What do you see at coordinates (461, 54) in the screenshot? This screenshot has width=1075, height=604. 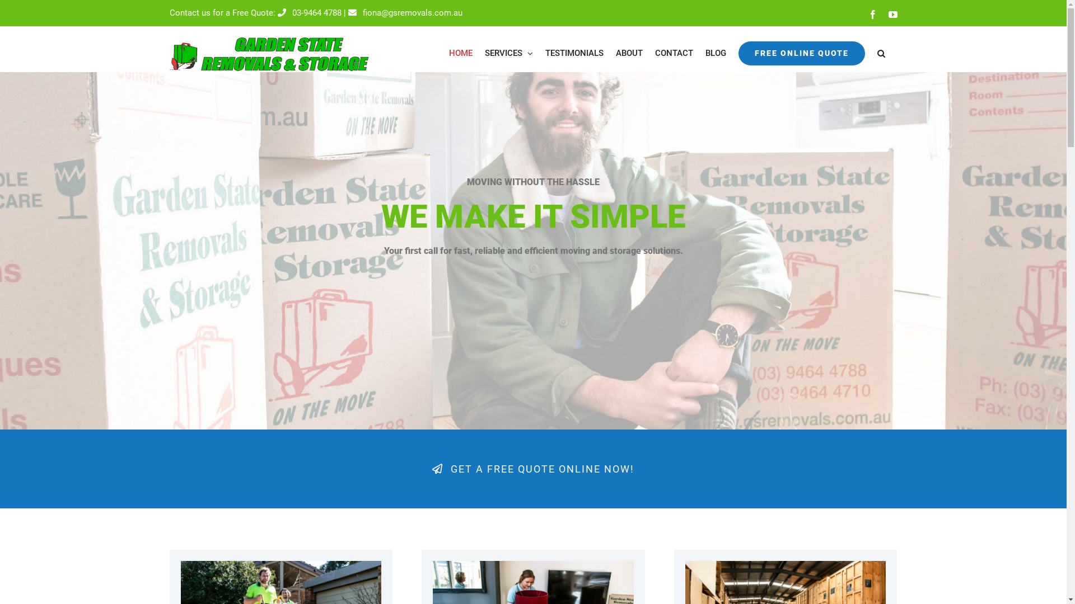 I see `HOME` at bounding box center [461, 54].